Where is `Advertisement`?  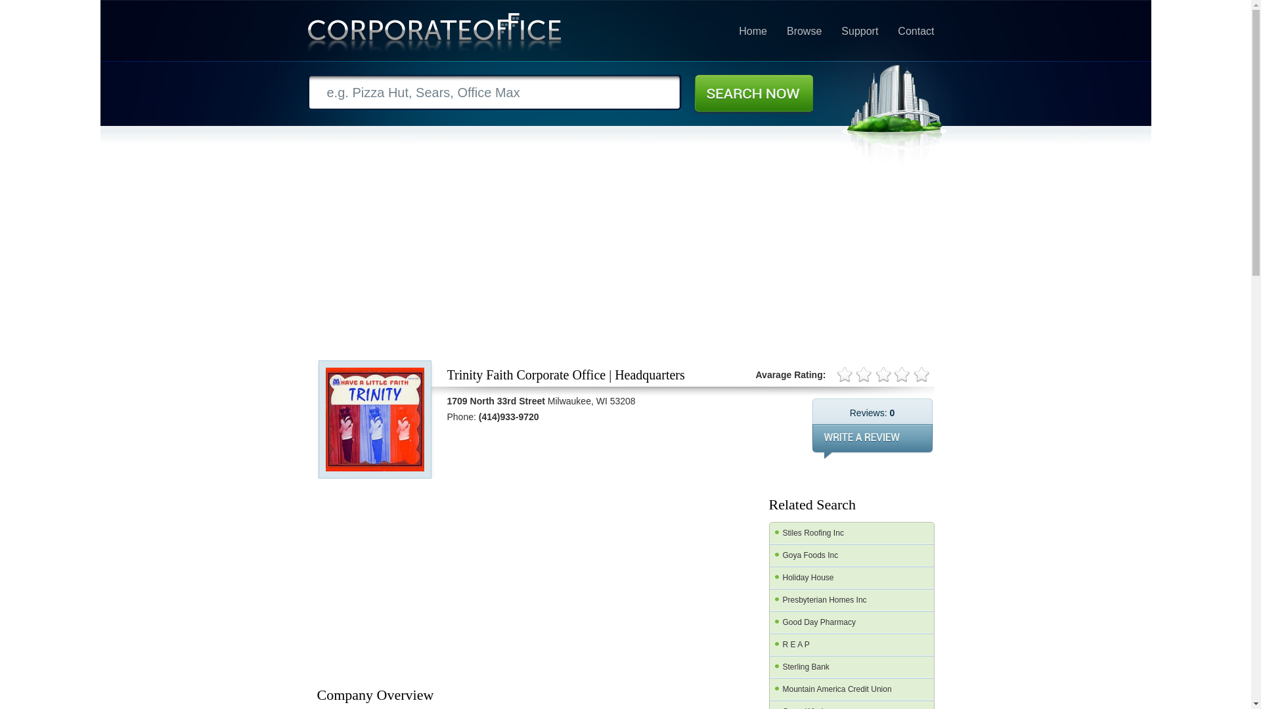 Advertisement is located at coordinates (414, 580).